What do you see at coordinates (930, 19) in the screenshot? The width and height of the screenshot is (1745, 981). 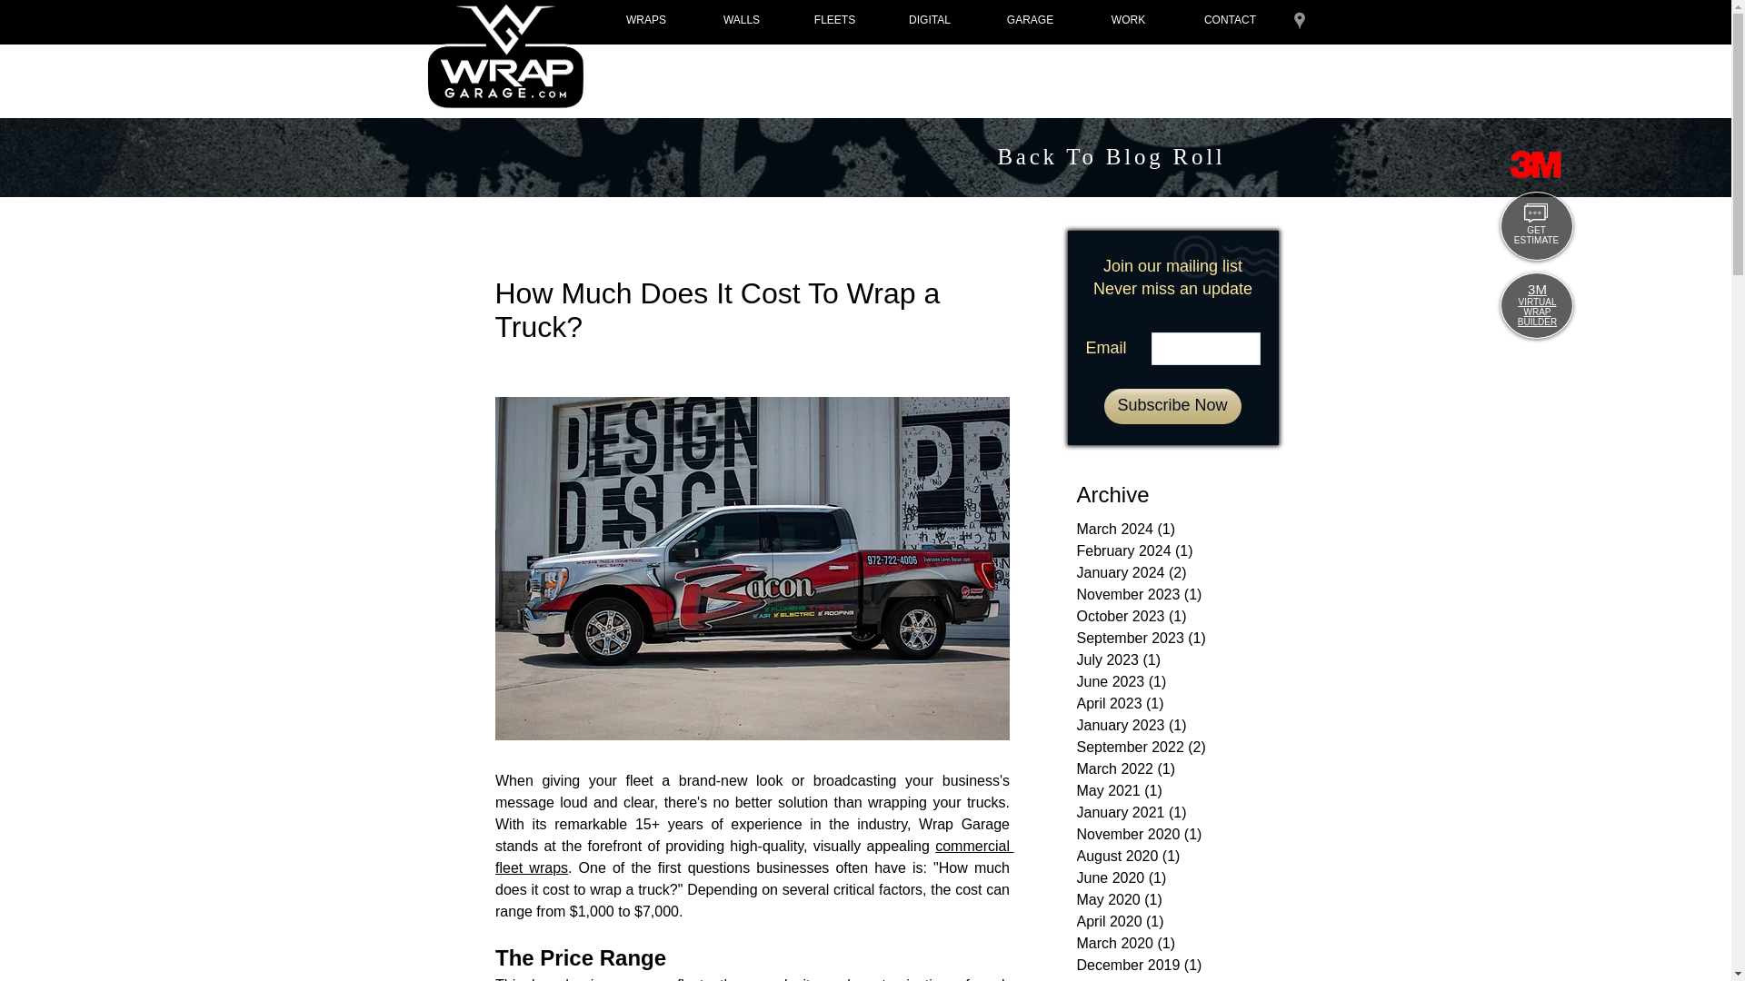 I see `DIGITAL` at bounding box center [930, 19].